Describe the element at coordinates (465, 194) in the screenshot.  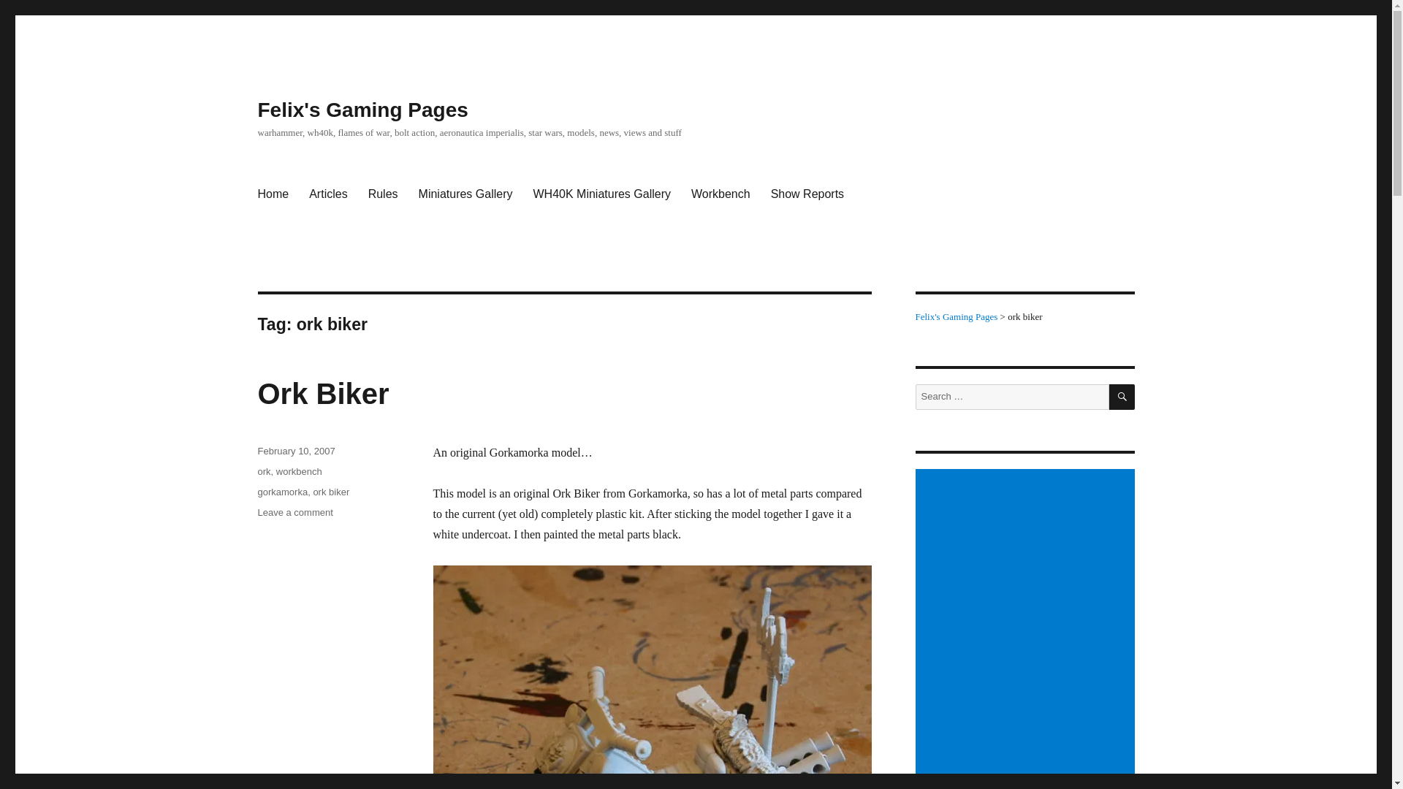
I see `Miniatures Gallery` at that location.